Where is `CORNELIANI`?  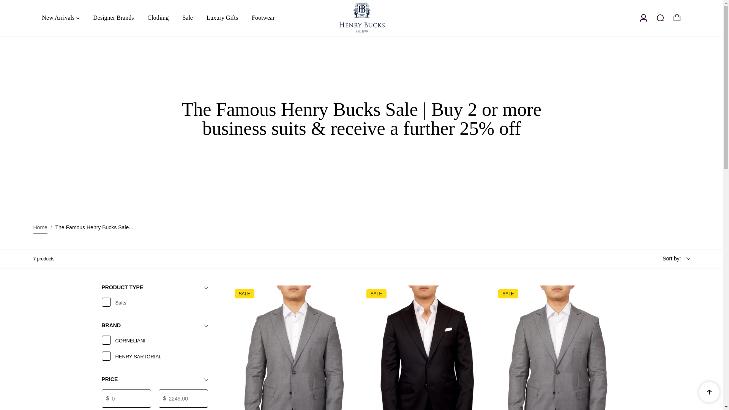
CORNELIANI is located at coordinates (106, 341).